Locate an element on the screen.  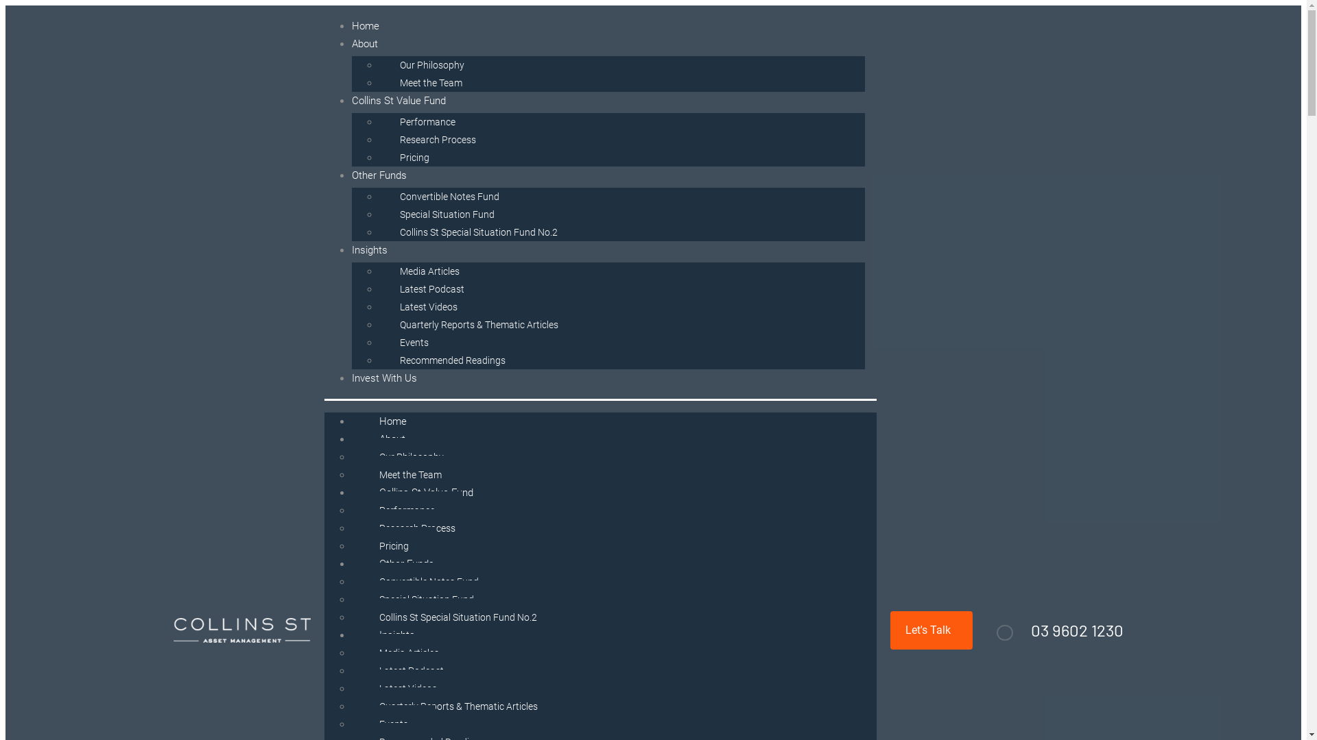
Pricing is located at coordinates (414, 158).